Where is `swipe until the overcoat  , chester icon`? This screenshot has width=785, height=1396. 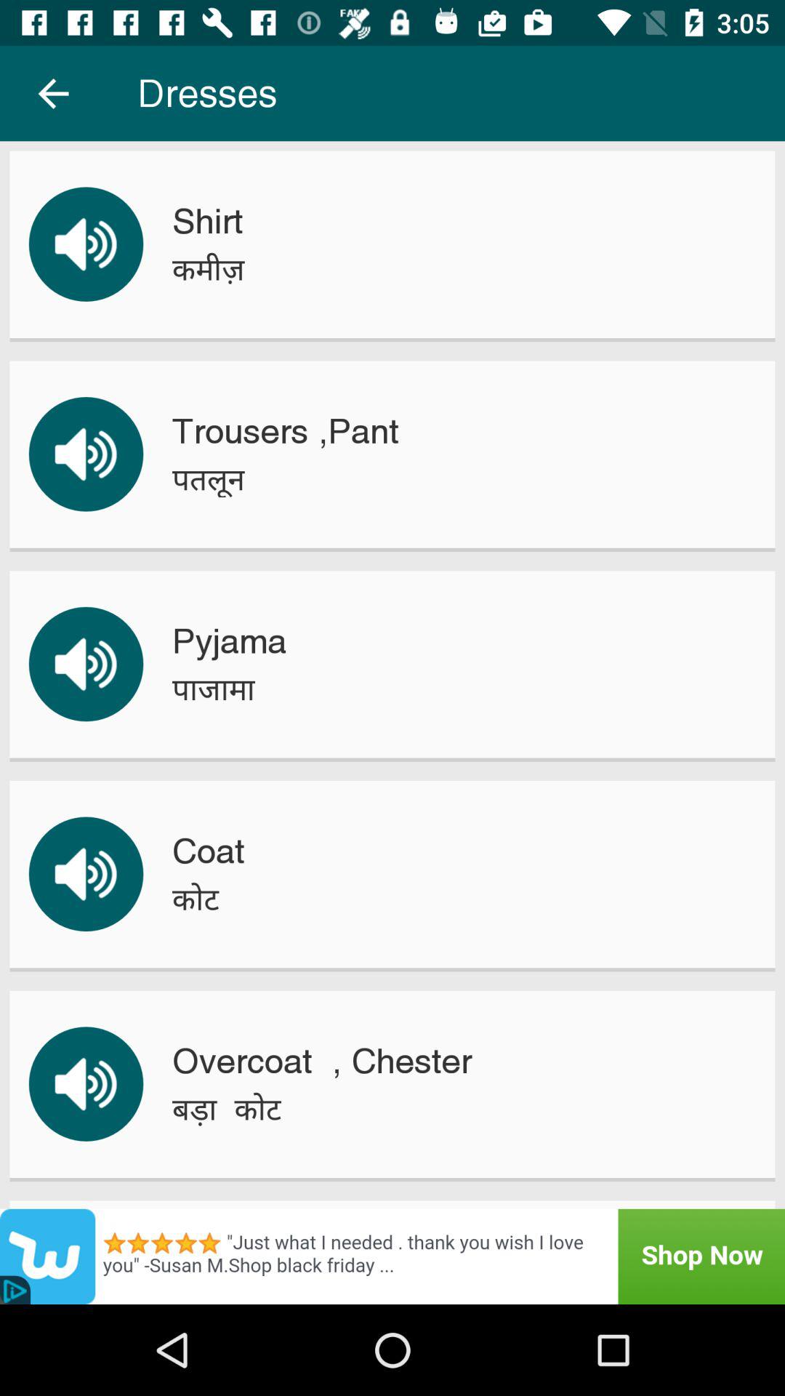 swipe until the overcoat  , chester icon is located at coordinates (321, 1061).